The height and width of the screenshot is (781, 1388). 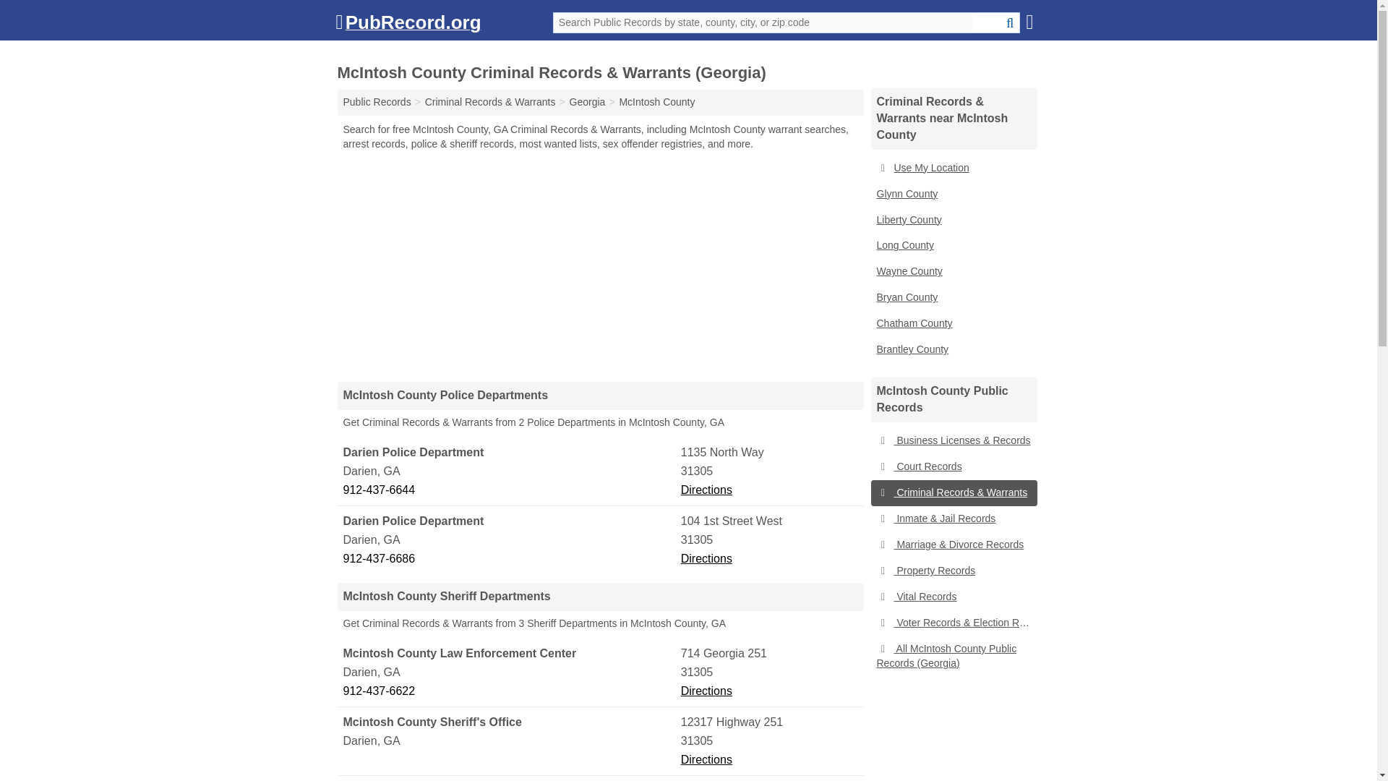 I want to click on Advertisement, so click(x=600, y=265).